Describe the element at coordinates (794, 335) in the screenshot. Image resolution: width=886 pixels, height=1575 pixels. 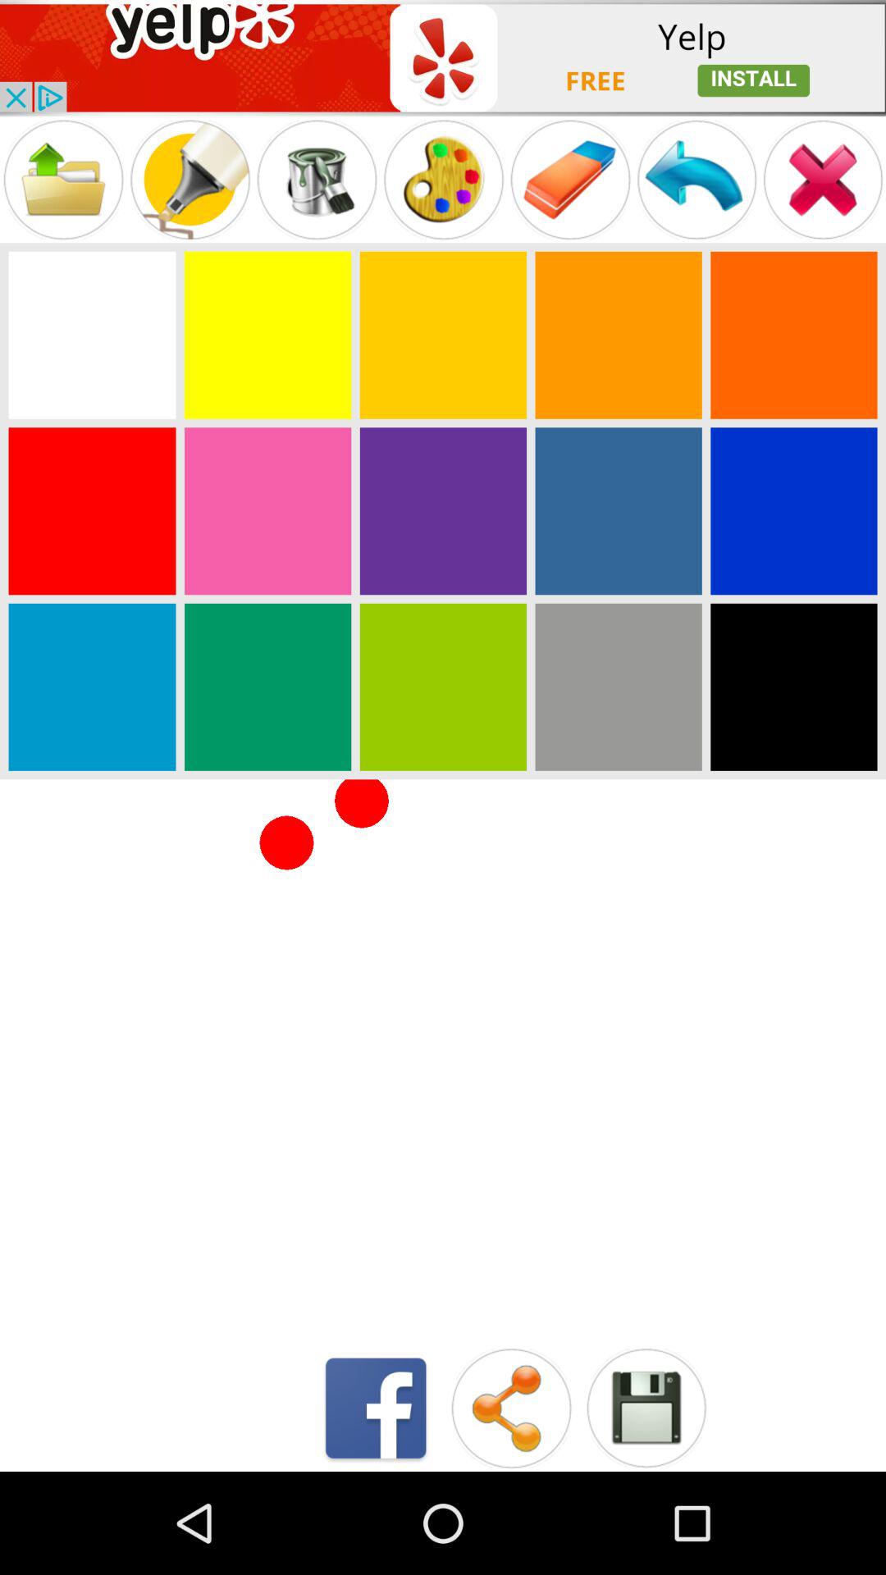
I see `orange colour option` at that location.